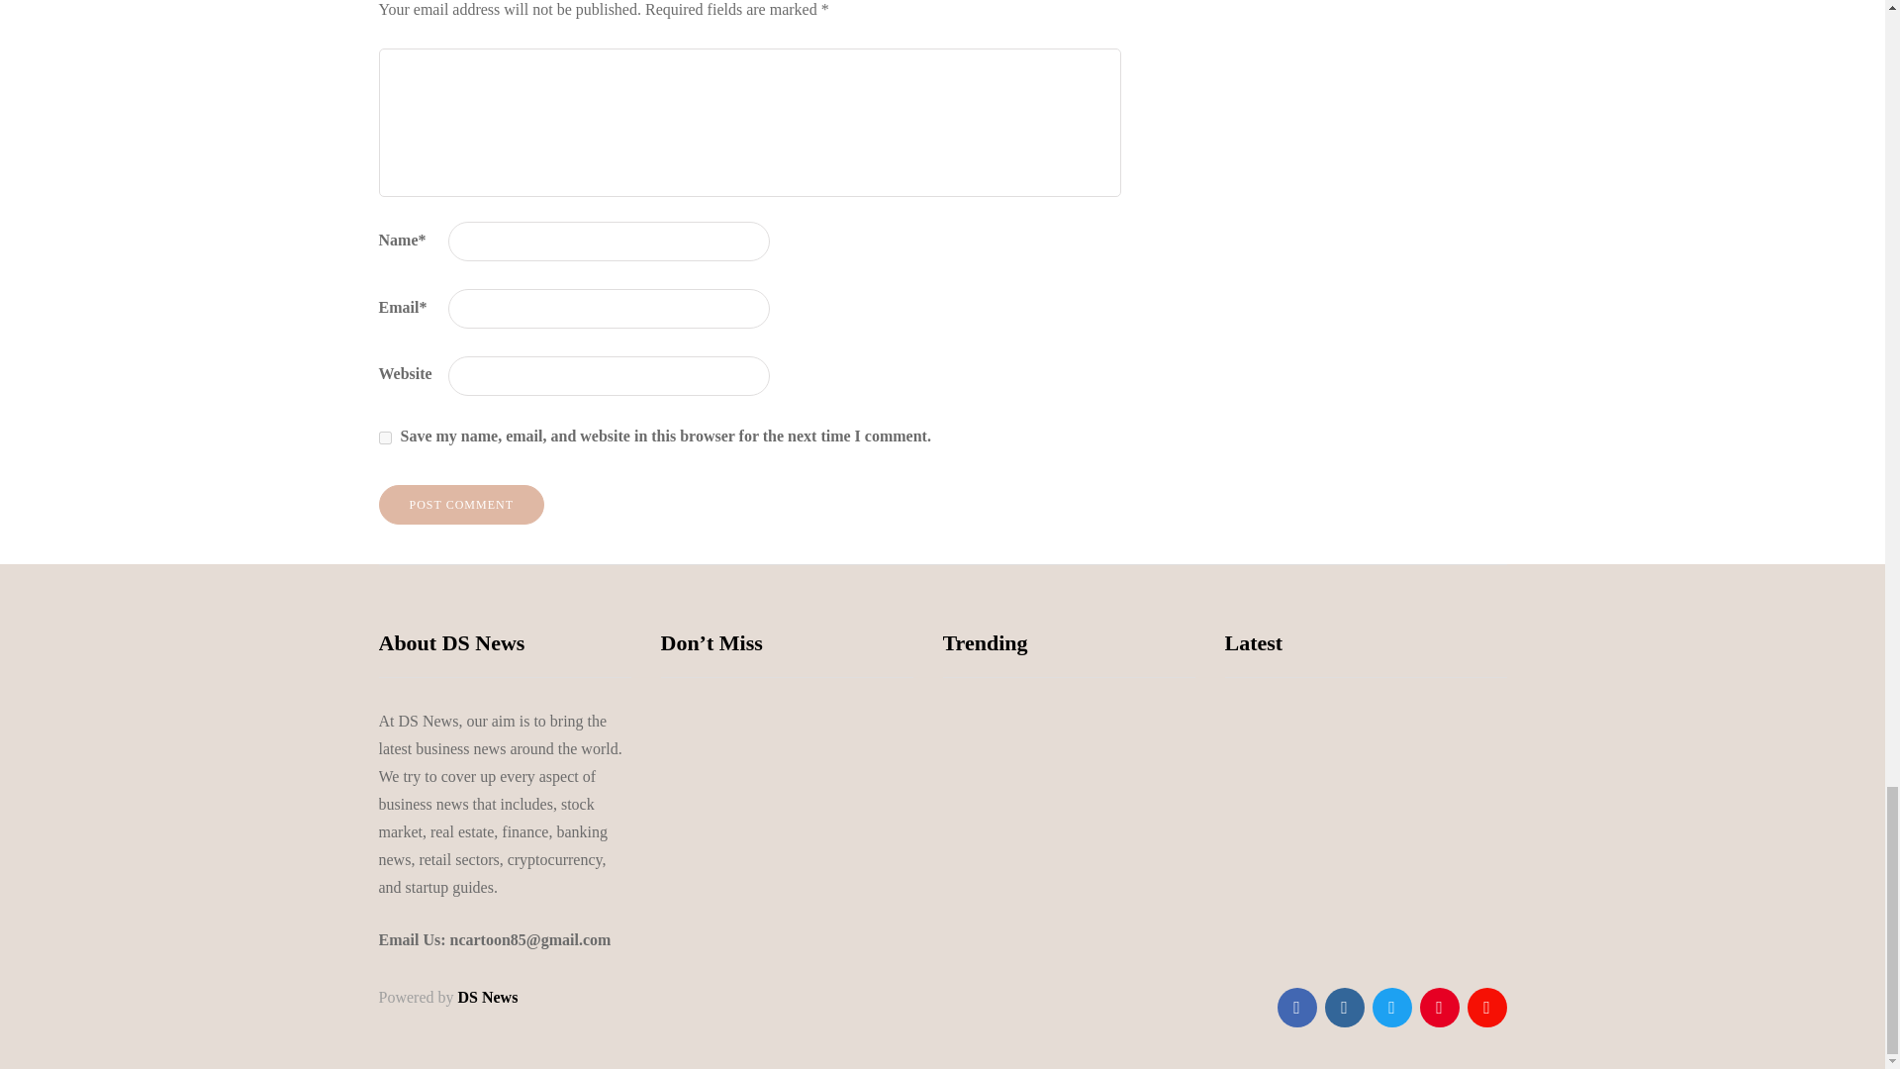 This screenshot has height=1069, width=1900. What do you see at coordinates (384, 437) in the screenshot?
I see `yes` at bounding box center [384, 437].